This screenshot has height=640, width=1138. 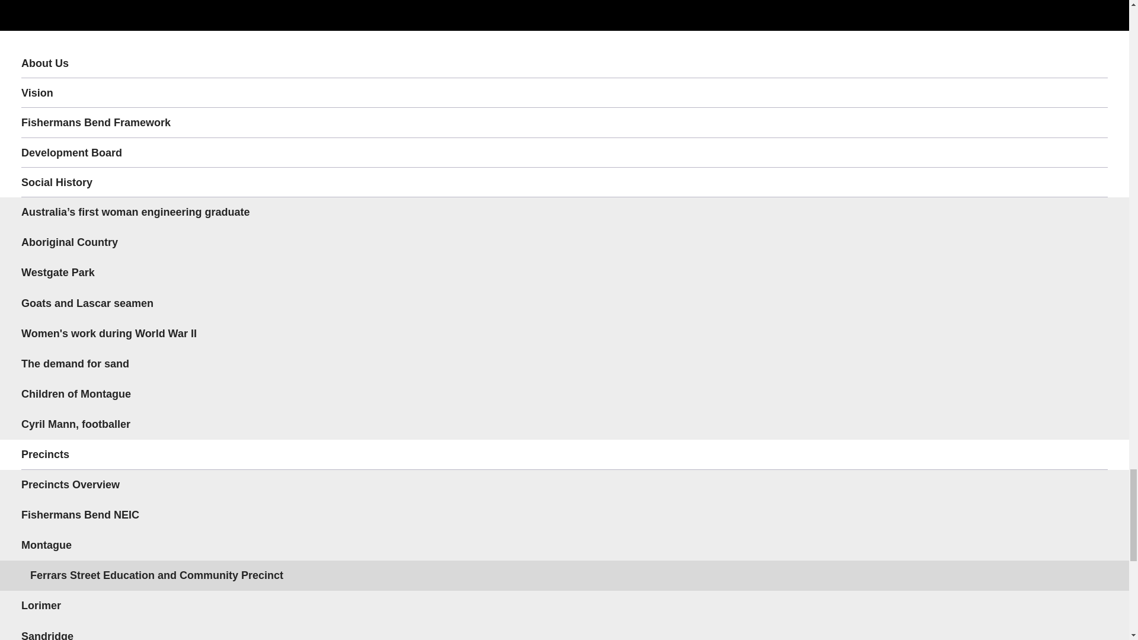 What do you see at coordinates (1092, 545) in the screenshot?
I see `Open submenu` at bounding box center [1092, 545].